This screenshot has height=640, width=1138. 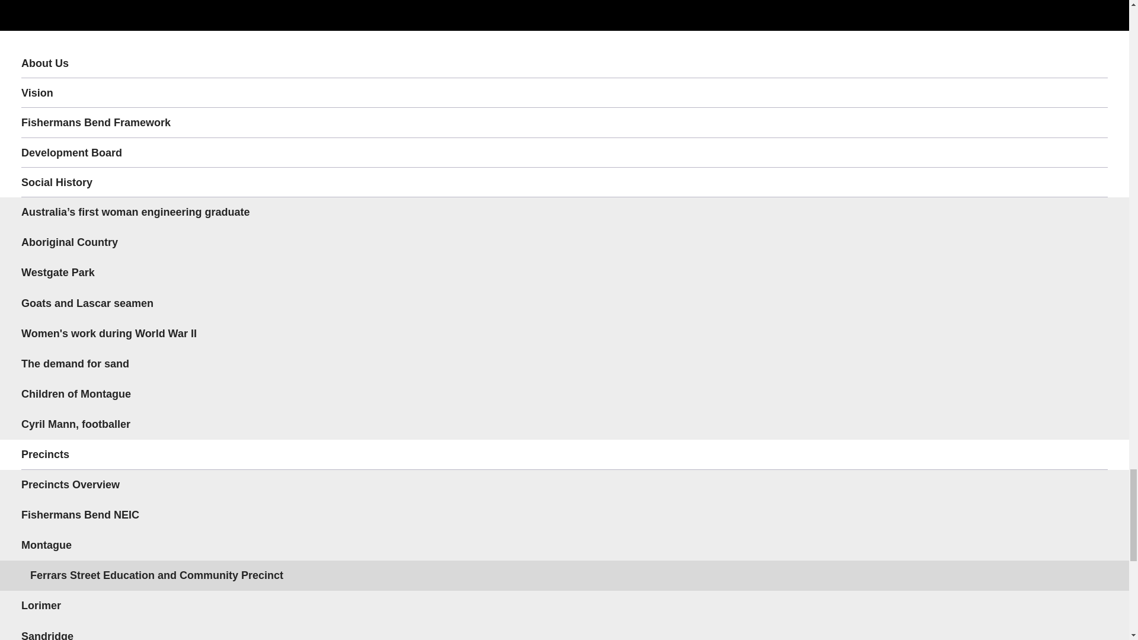 What do you see at coordinates (1092, 545) in the screenshot?
I see `Open submenu` at bounding box center [1092, 545].